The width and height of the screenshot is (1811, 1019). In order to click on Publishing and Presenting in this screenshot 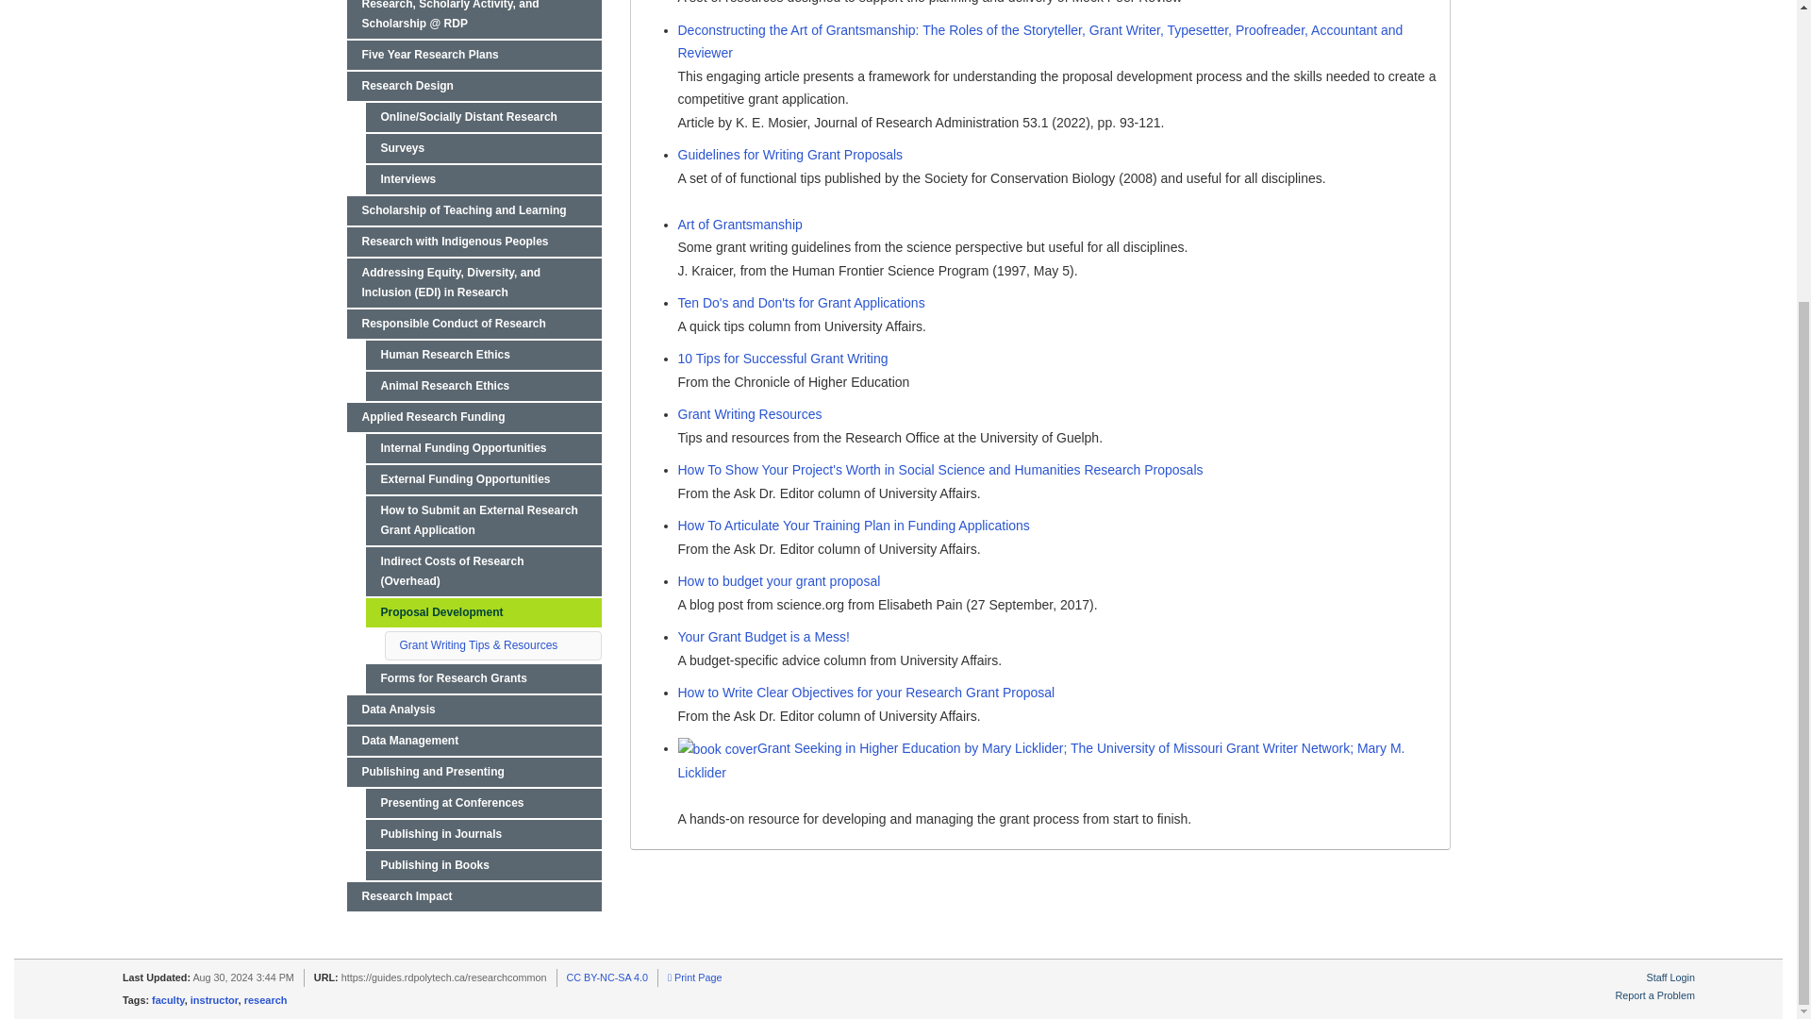, I will do `click(474, 772)`.